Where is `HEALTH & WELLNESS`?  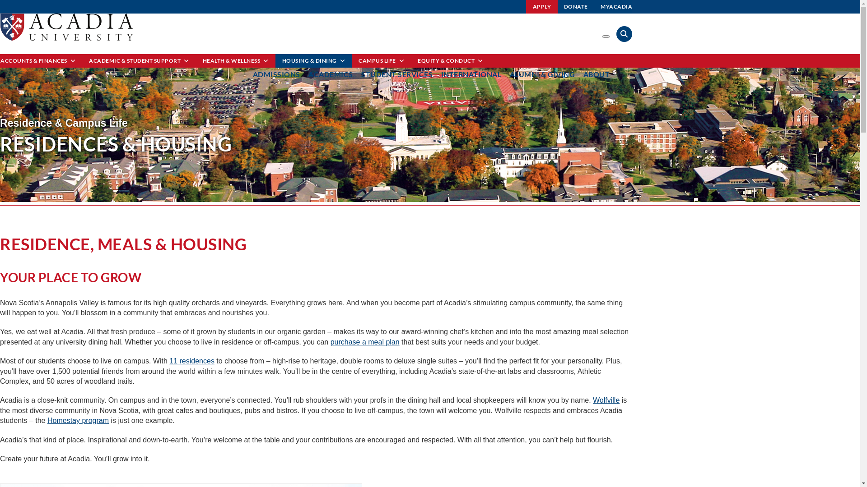 HEALTH & WELLNESS is located at coordinates (236, 61).